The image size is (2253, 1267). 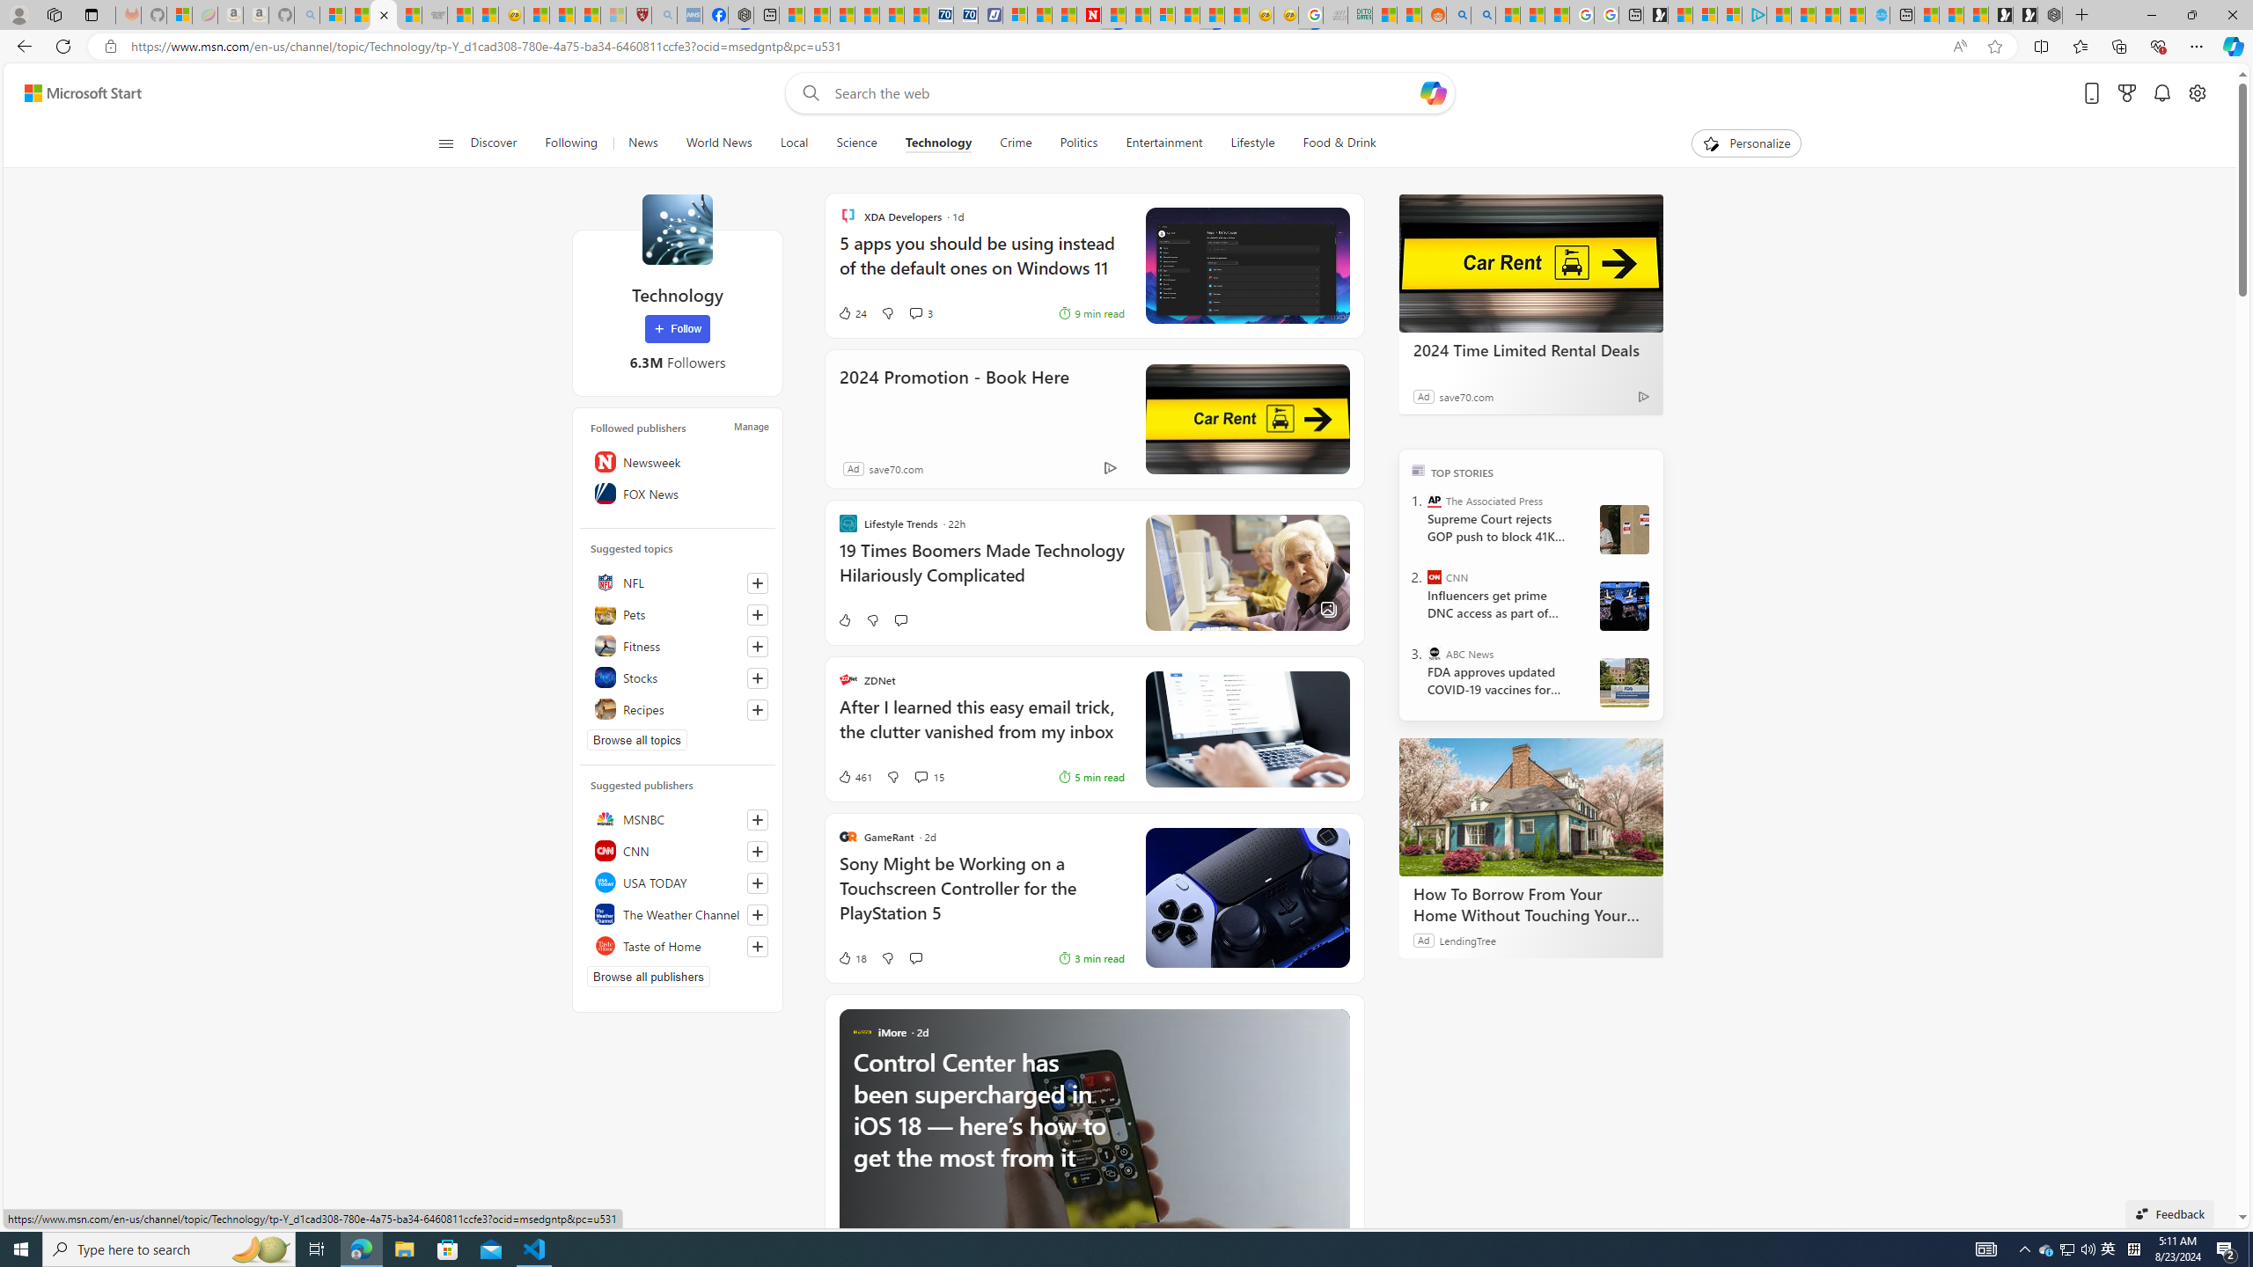 What do you see at coordinates (678, 818) in the screenshot?
I see `MSNBC` at bounding box center [678, 818].